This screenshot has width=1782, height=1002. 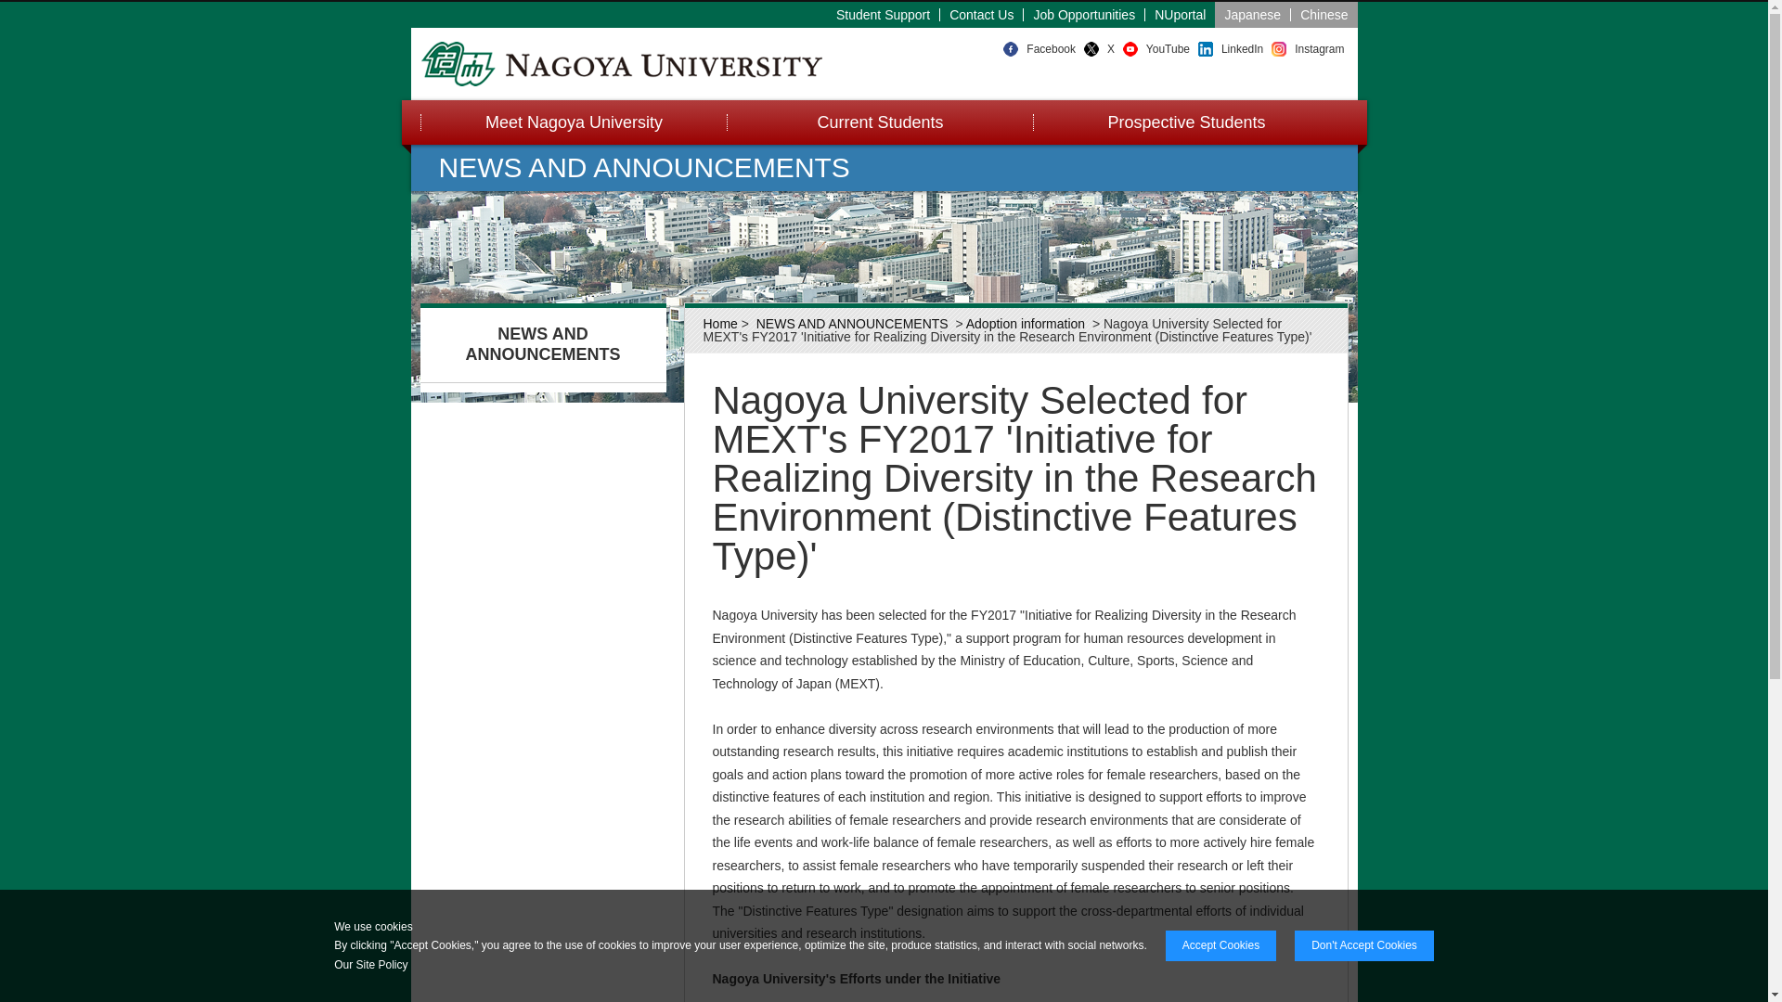 What do you see at coordinates (720, 324) in the screenshot?
I see `Home` at bounding box center [720, 324].